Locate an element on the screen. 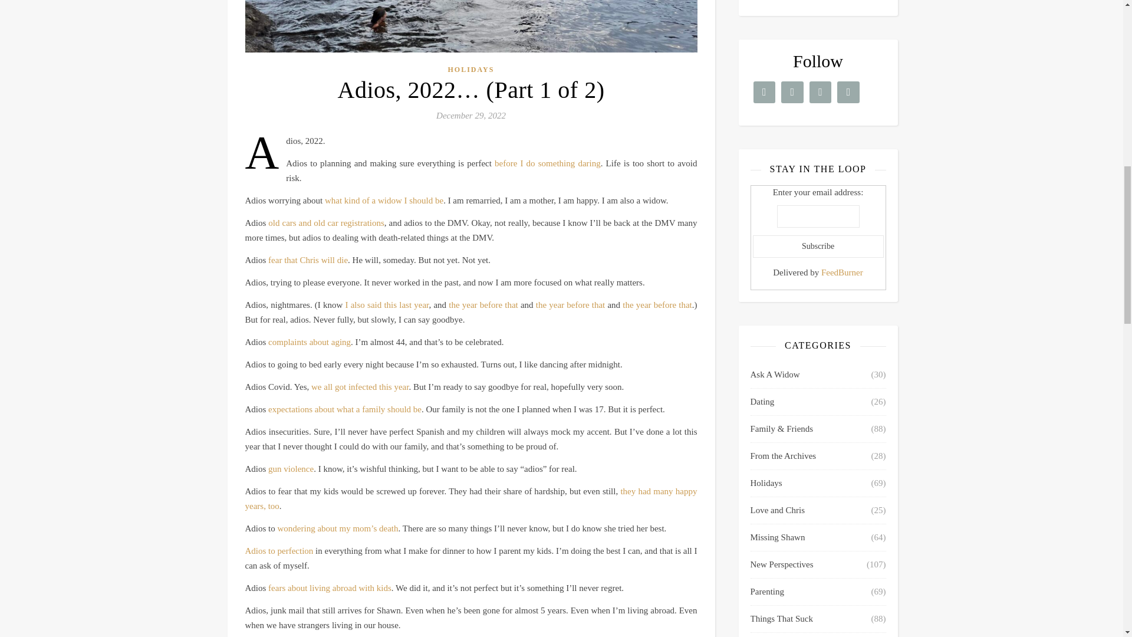  Adios to perfection is located at coordinates (279, 550).